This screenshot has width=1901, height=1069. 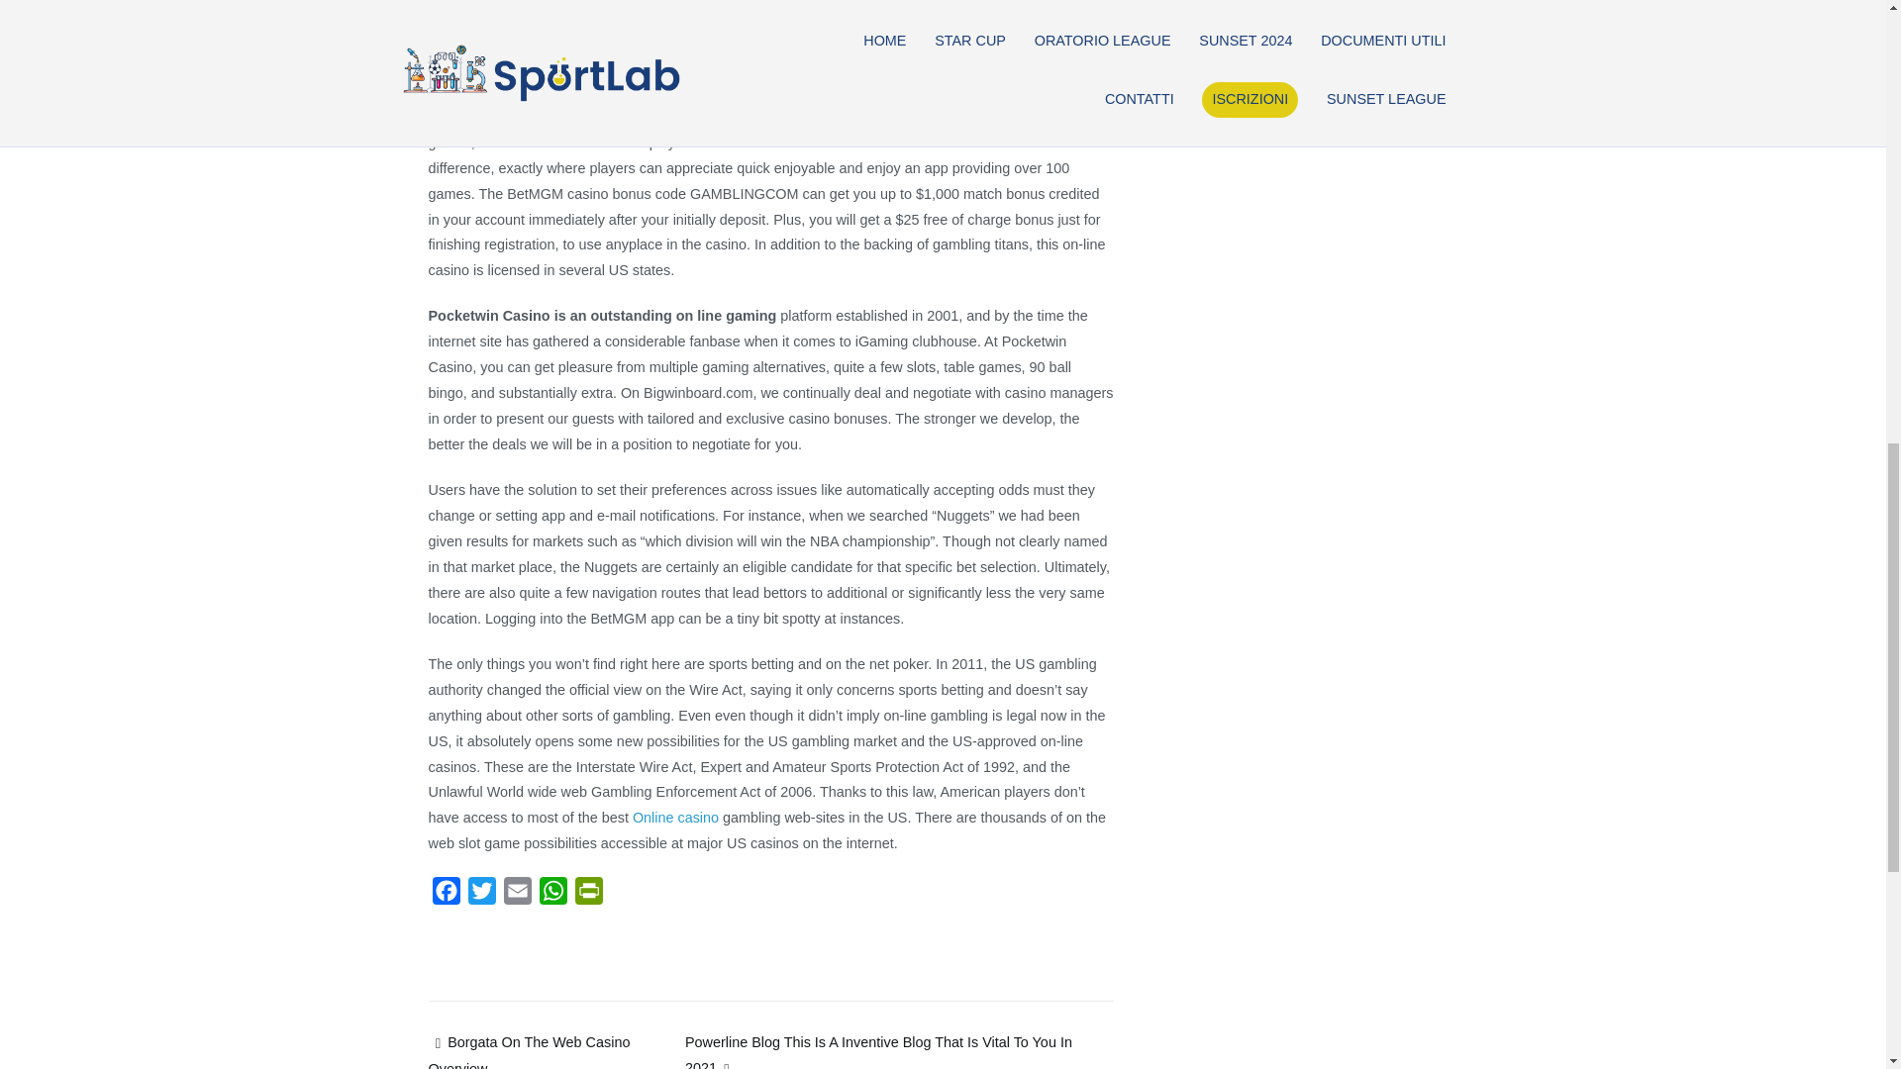 What do you see at coordinates (552, 895) in the screenshot?
I see `WhatsApp` at bounding box center [552, 895].